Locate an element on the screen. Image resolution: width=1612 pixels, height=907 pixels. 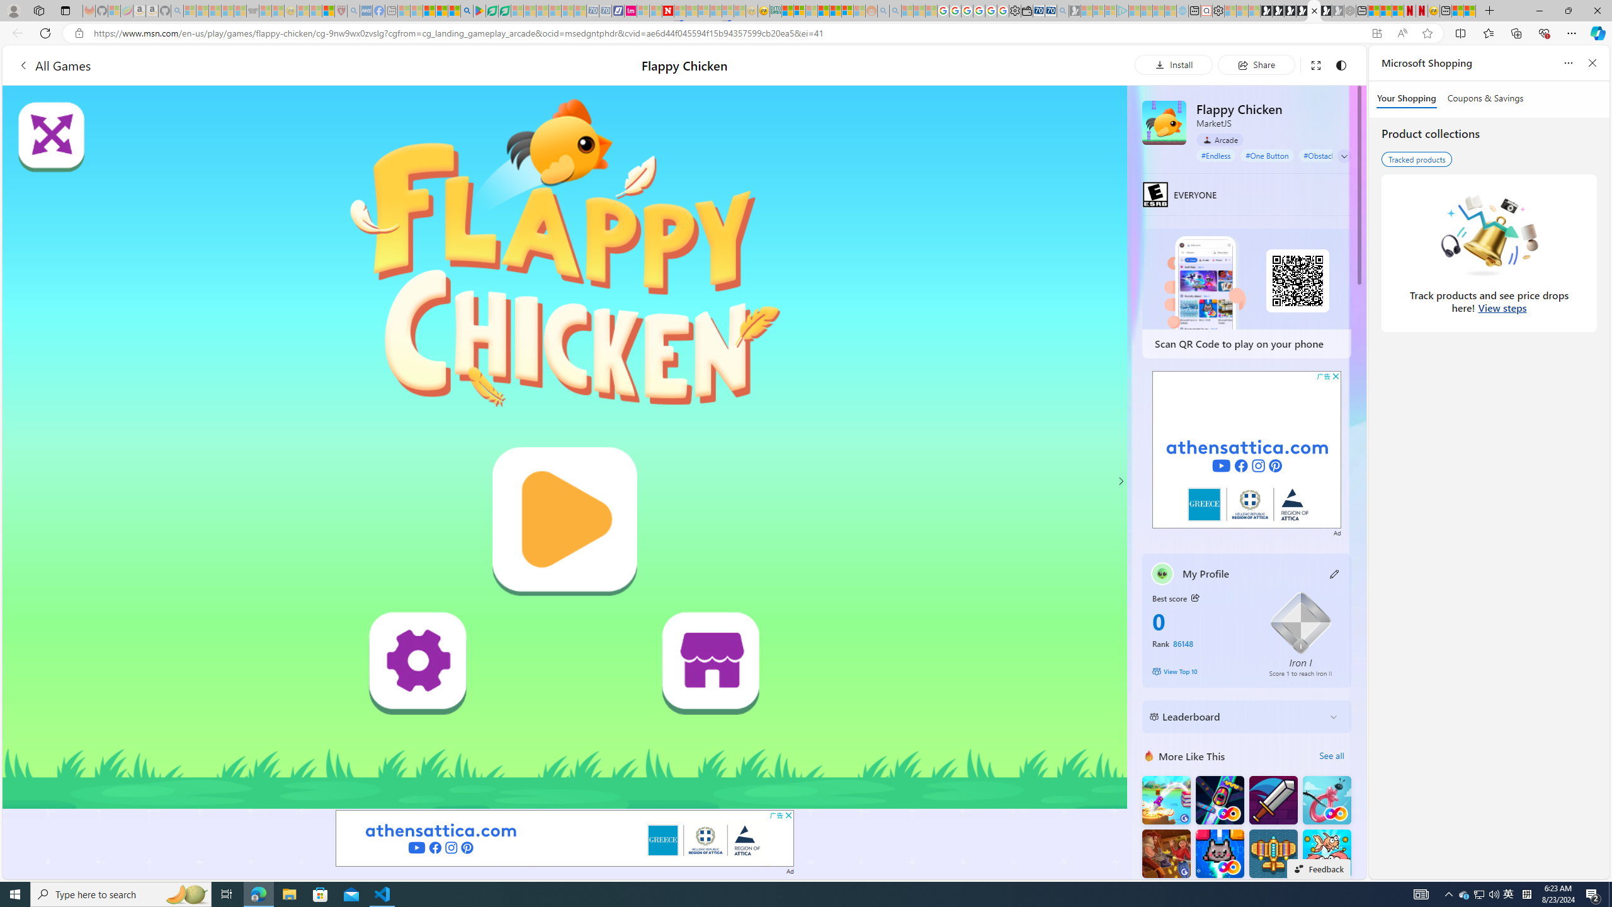
EVERYONE is located at coordinates (1156, 194).